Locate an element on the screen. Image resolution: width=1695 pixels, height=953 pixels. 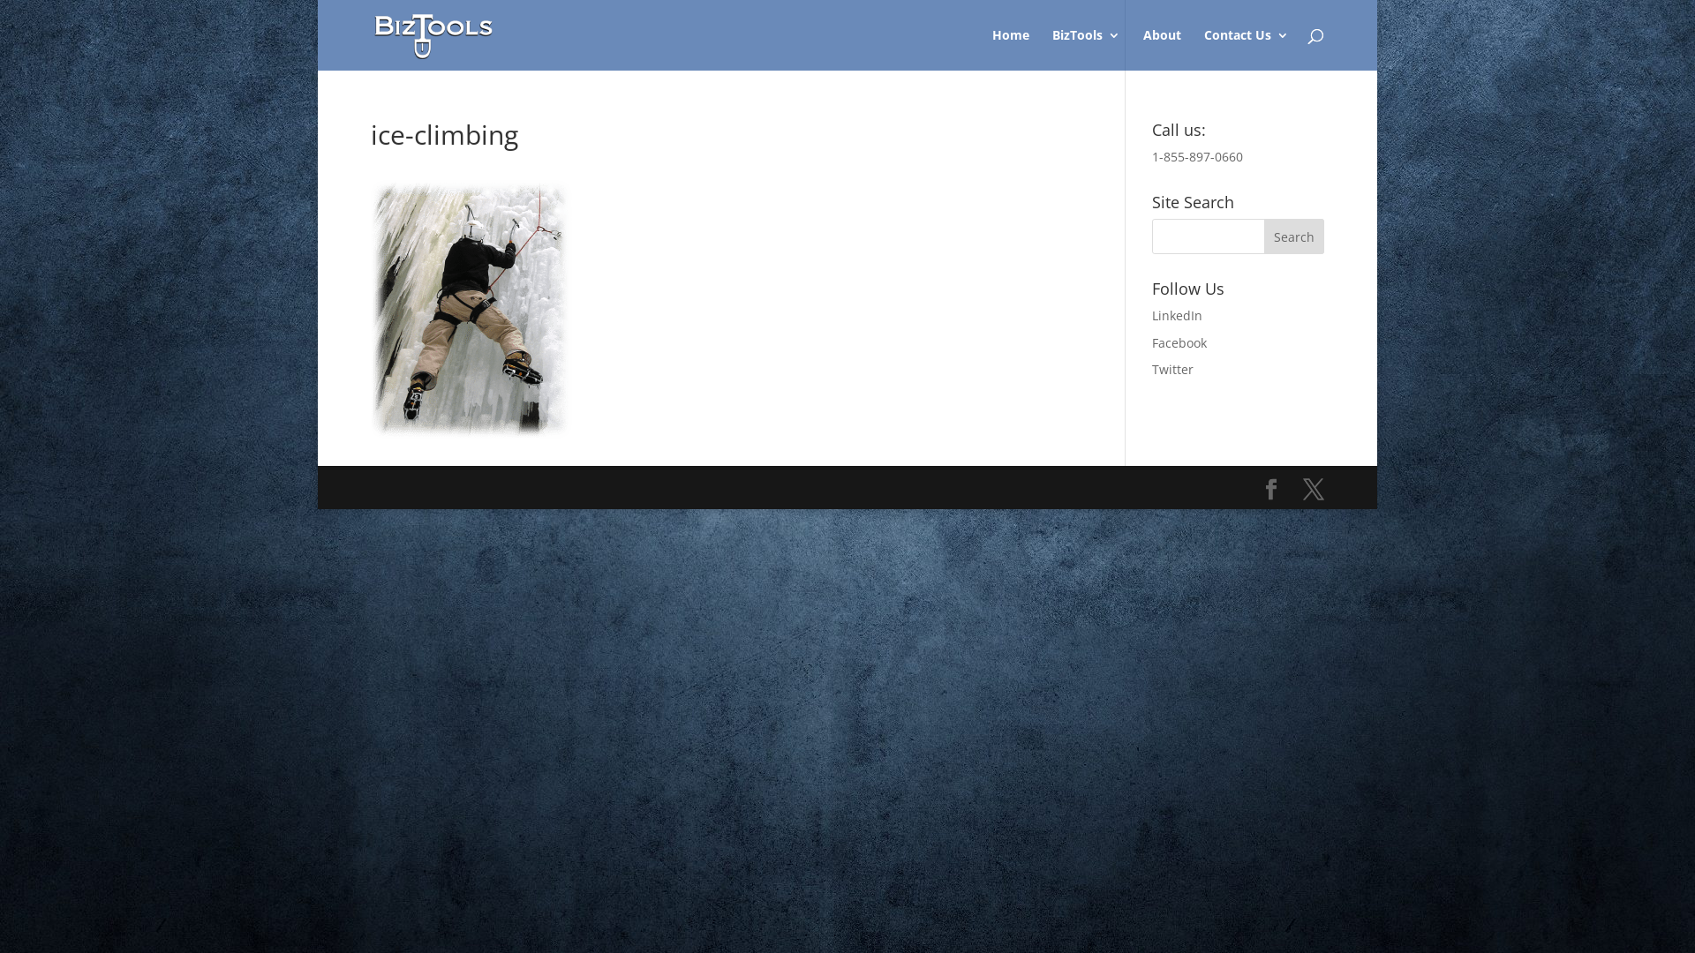
Facebook is located at coordinates (1238, 343).